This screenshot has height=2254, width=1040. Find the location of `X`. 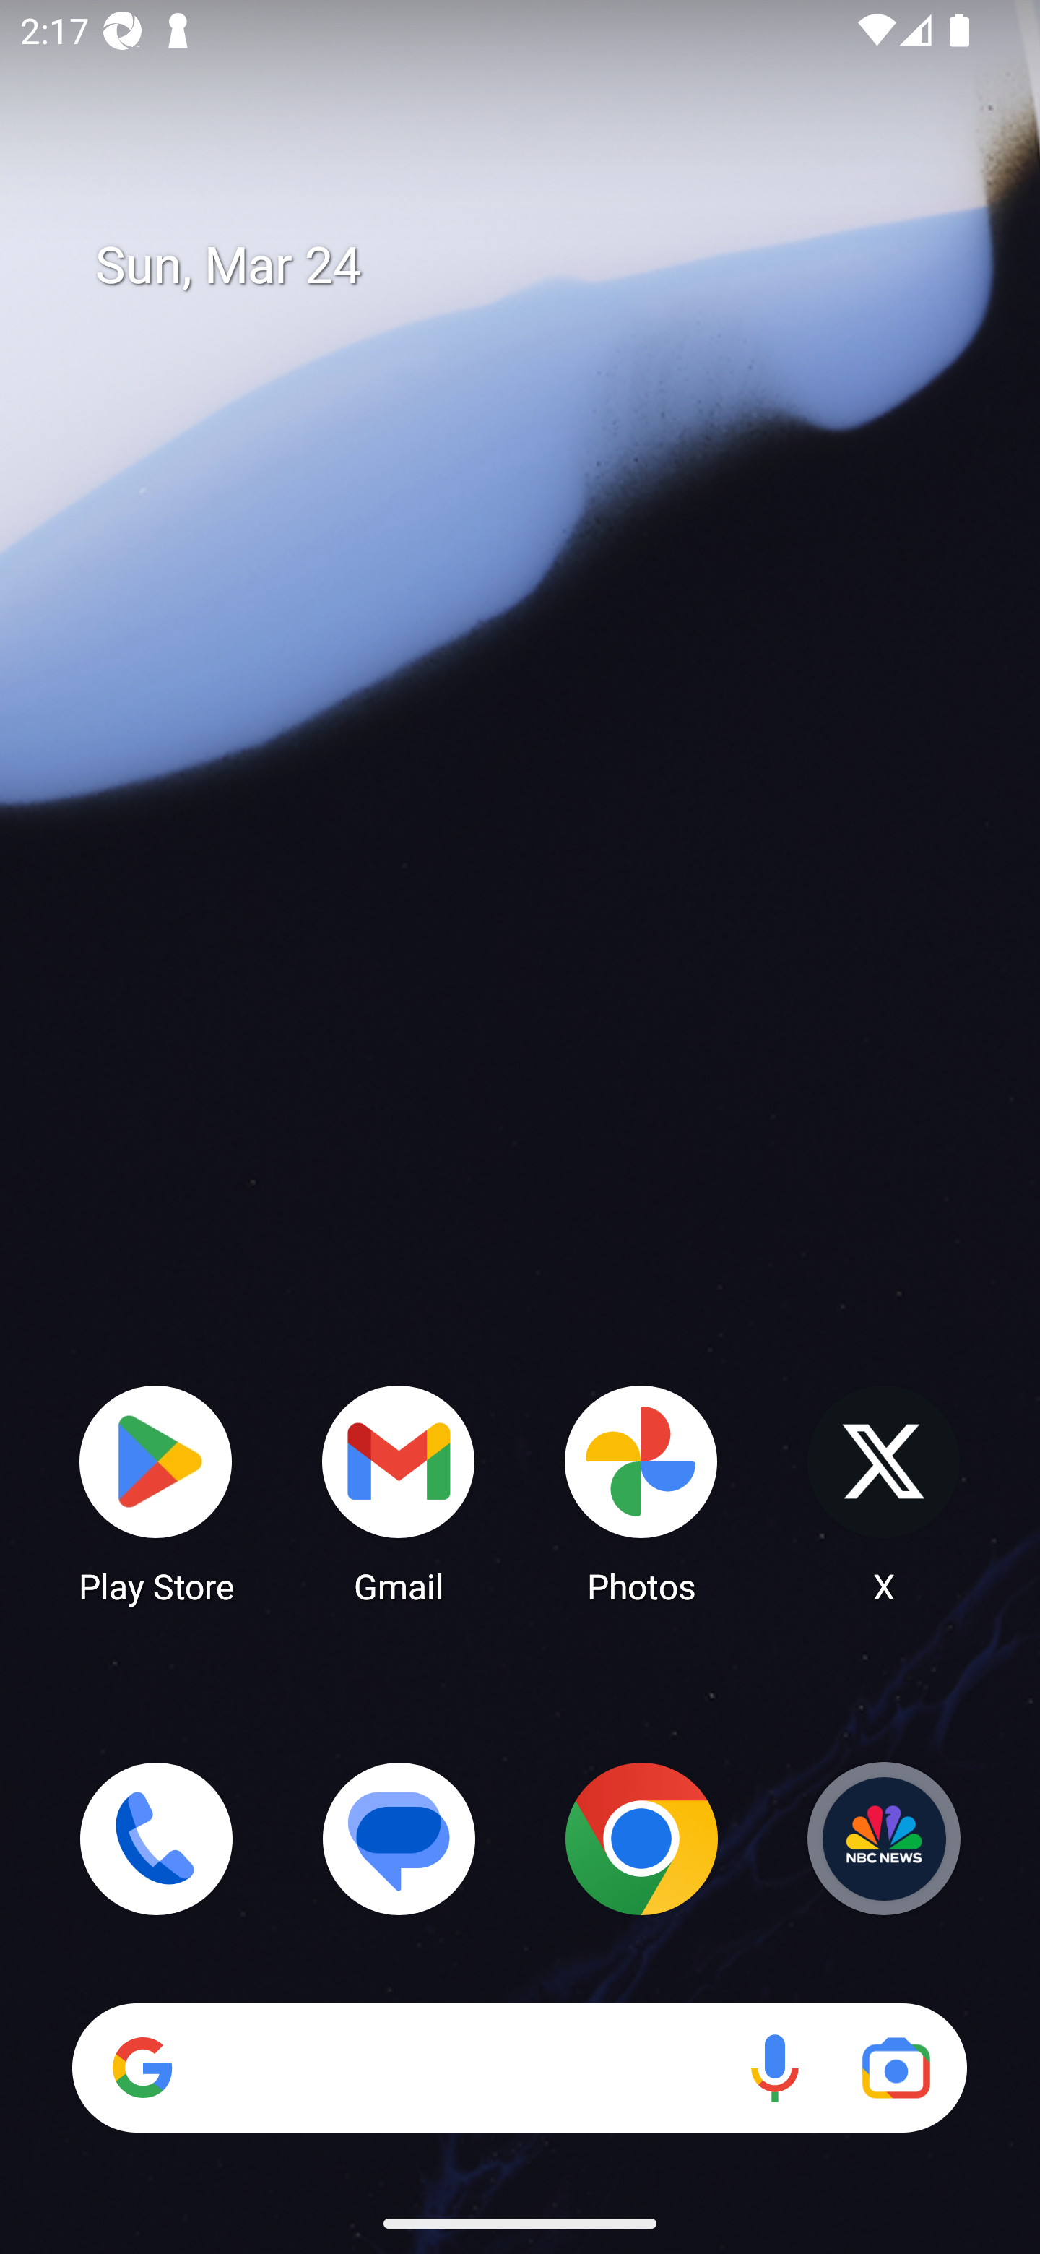

X is located at coordinates (884, 1493).